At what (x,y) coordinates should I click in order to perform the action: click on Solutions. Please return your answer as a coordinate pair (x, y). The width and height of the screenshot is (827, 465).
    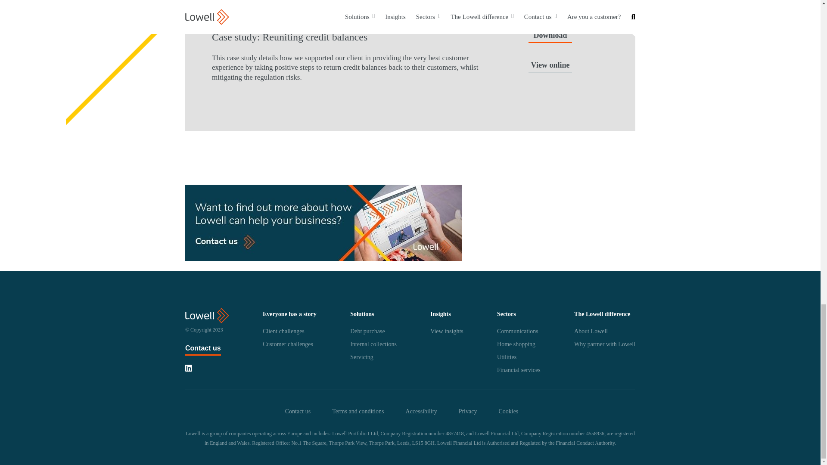
    Looking at the image, I should click on (362, 314).